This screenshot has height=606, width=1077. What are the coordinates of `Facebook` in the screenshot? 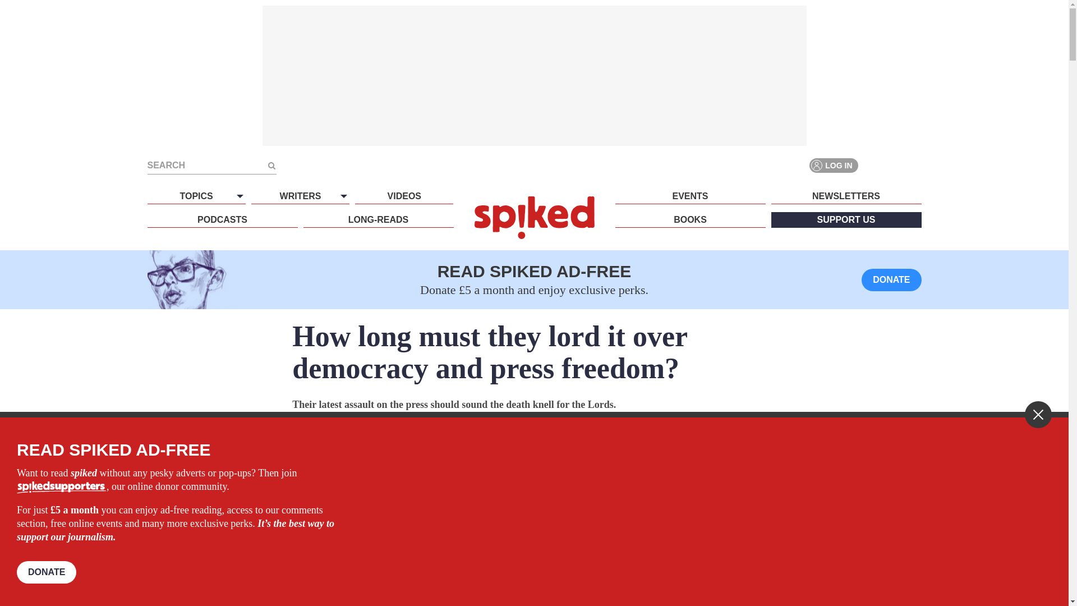 It's located at (873, 165).